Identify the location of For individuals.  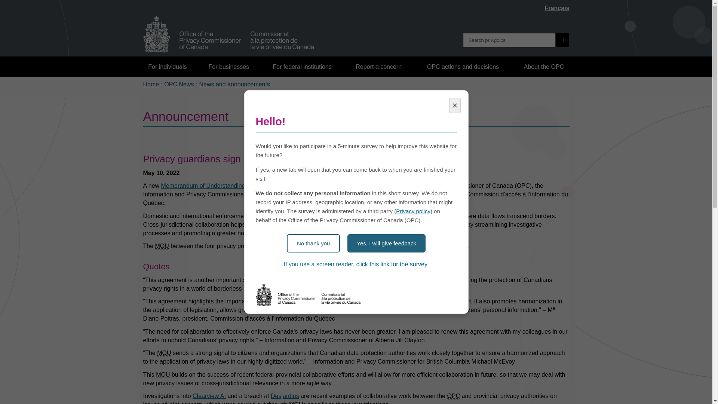
(168, 67).